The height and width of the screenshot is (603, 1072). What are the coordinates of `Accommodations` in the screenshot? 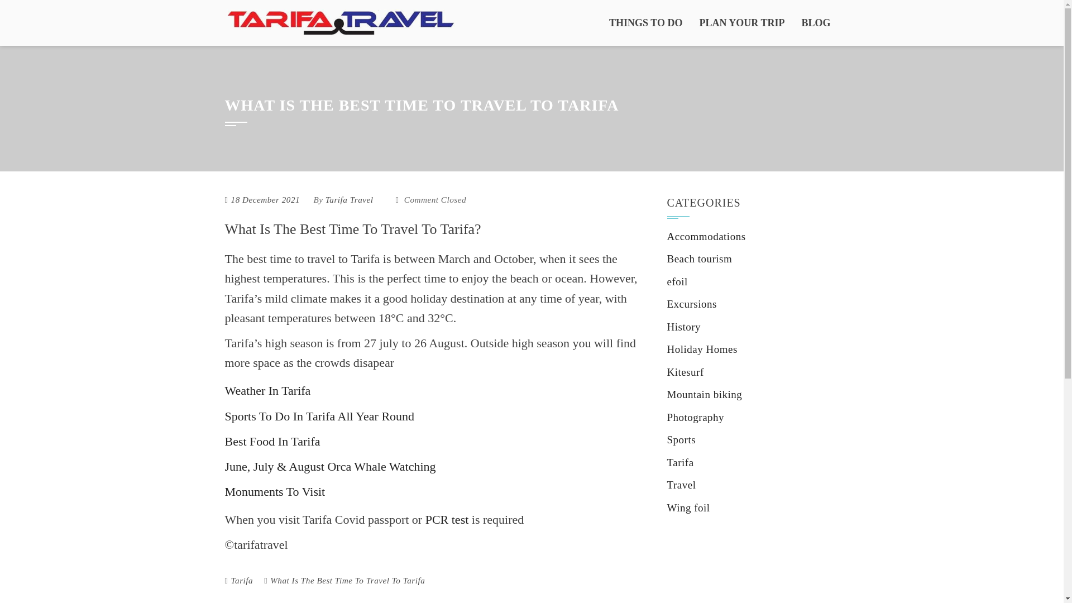 It's located at (706, 236).